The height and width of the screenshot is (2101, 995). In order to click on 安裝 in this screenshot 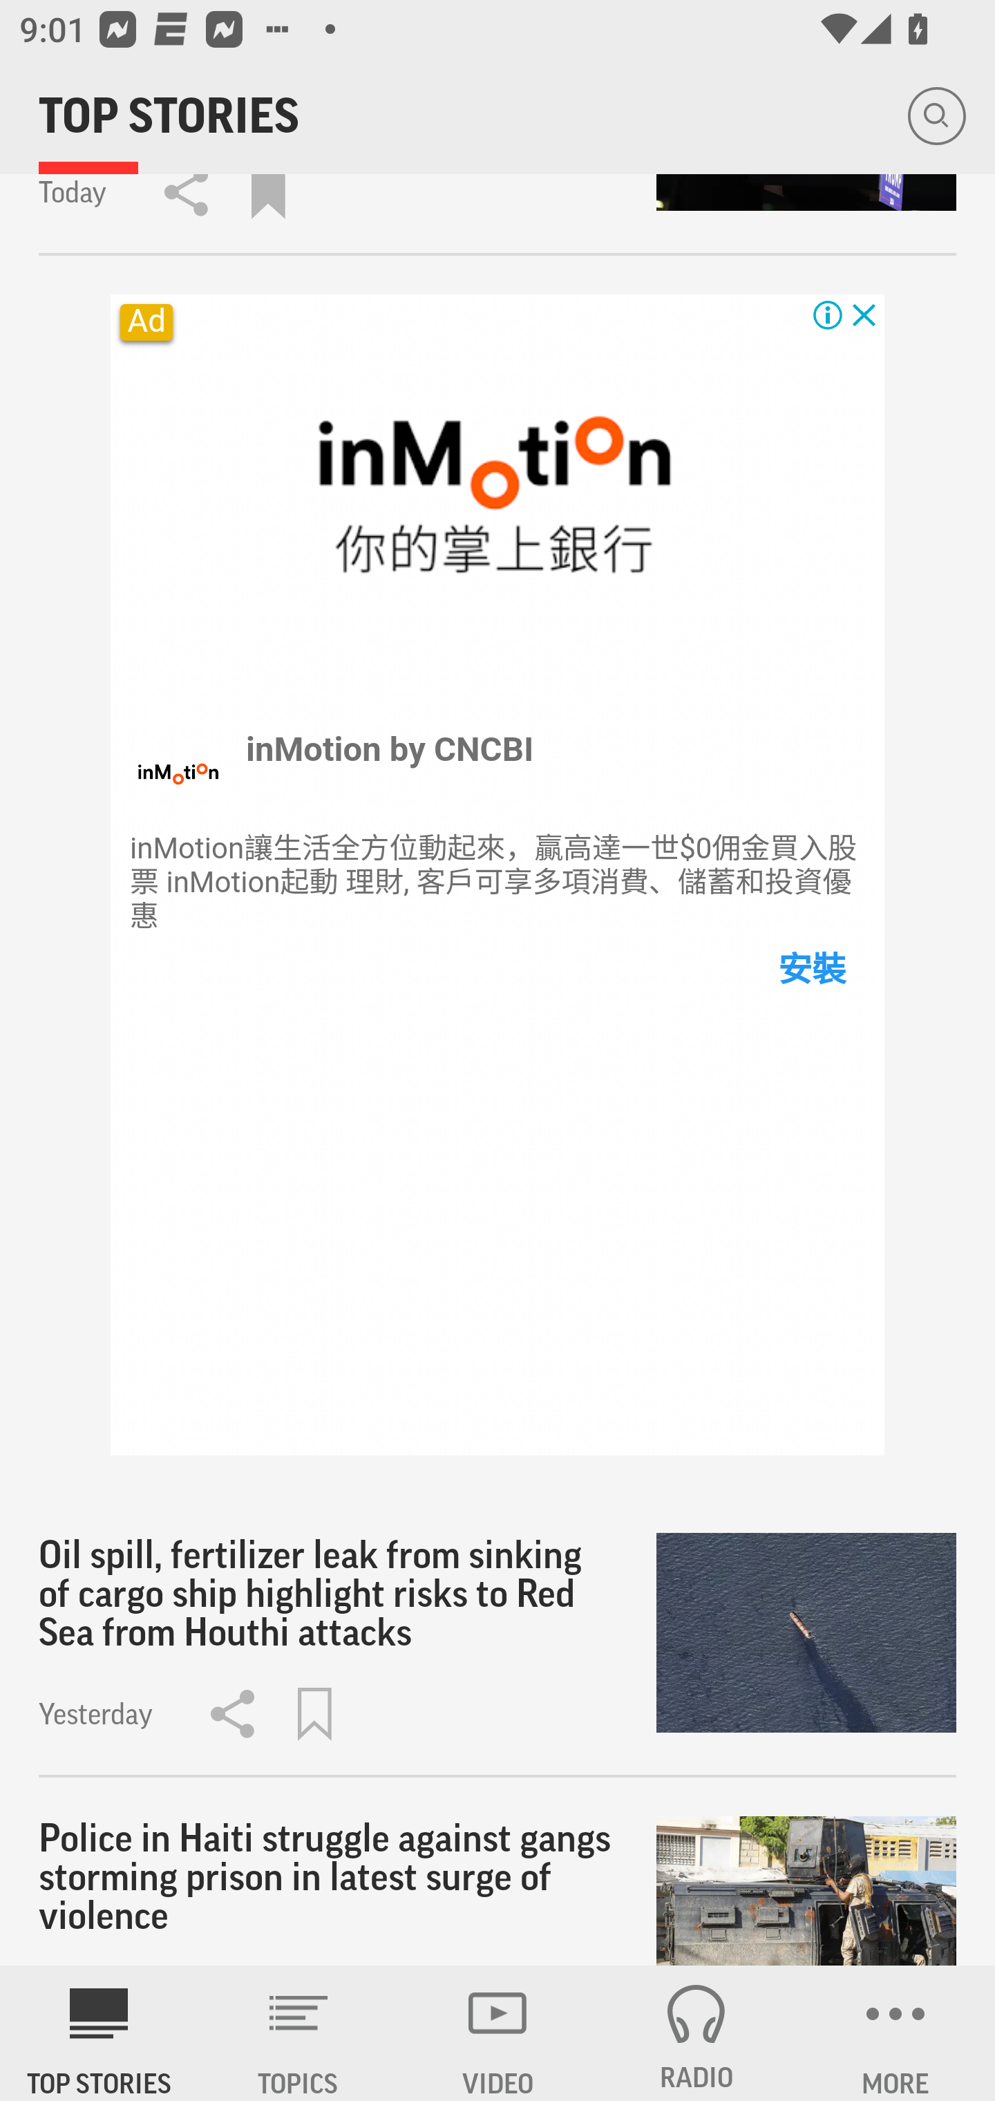, I will do `click(810, 969)`.